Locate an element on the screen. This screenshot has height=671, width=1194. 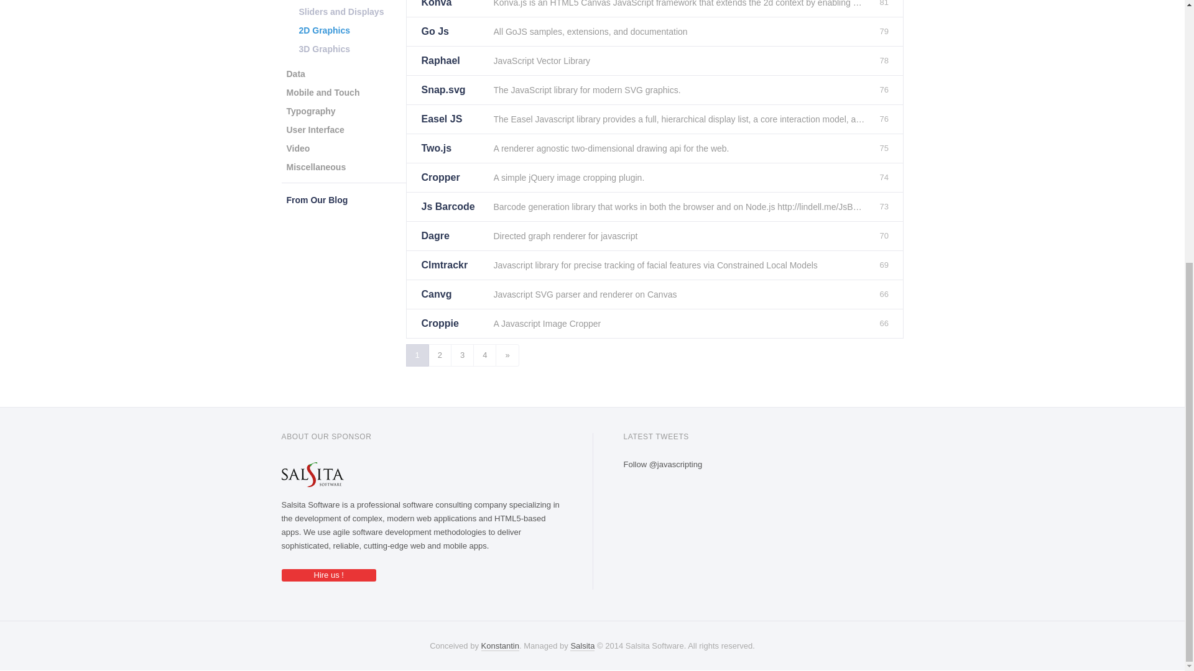
Data is located at coordinates (295, 73).